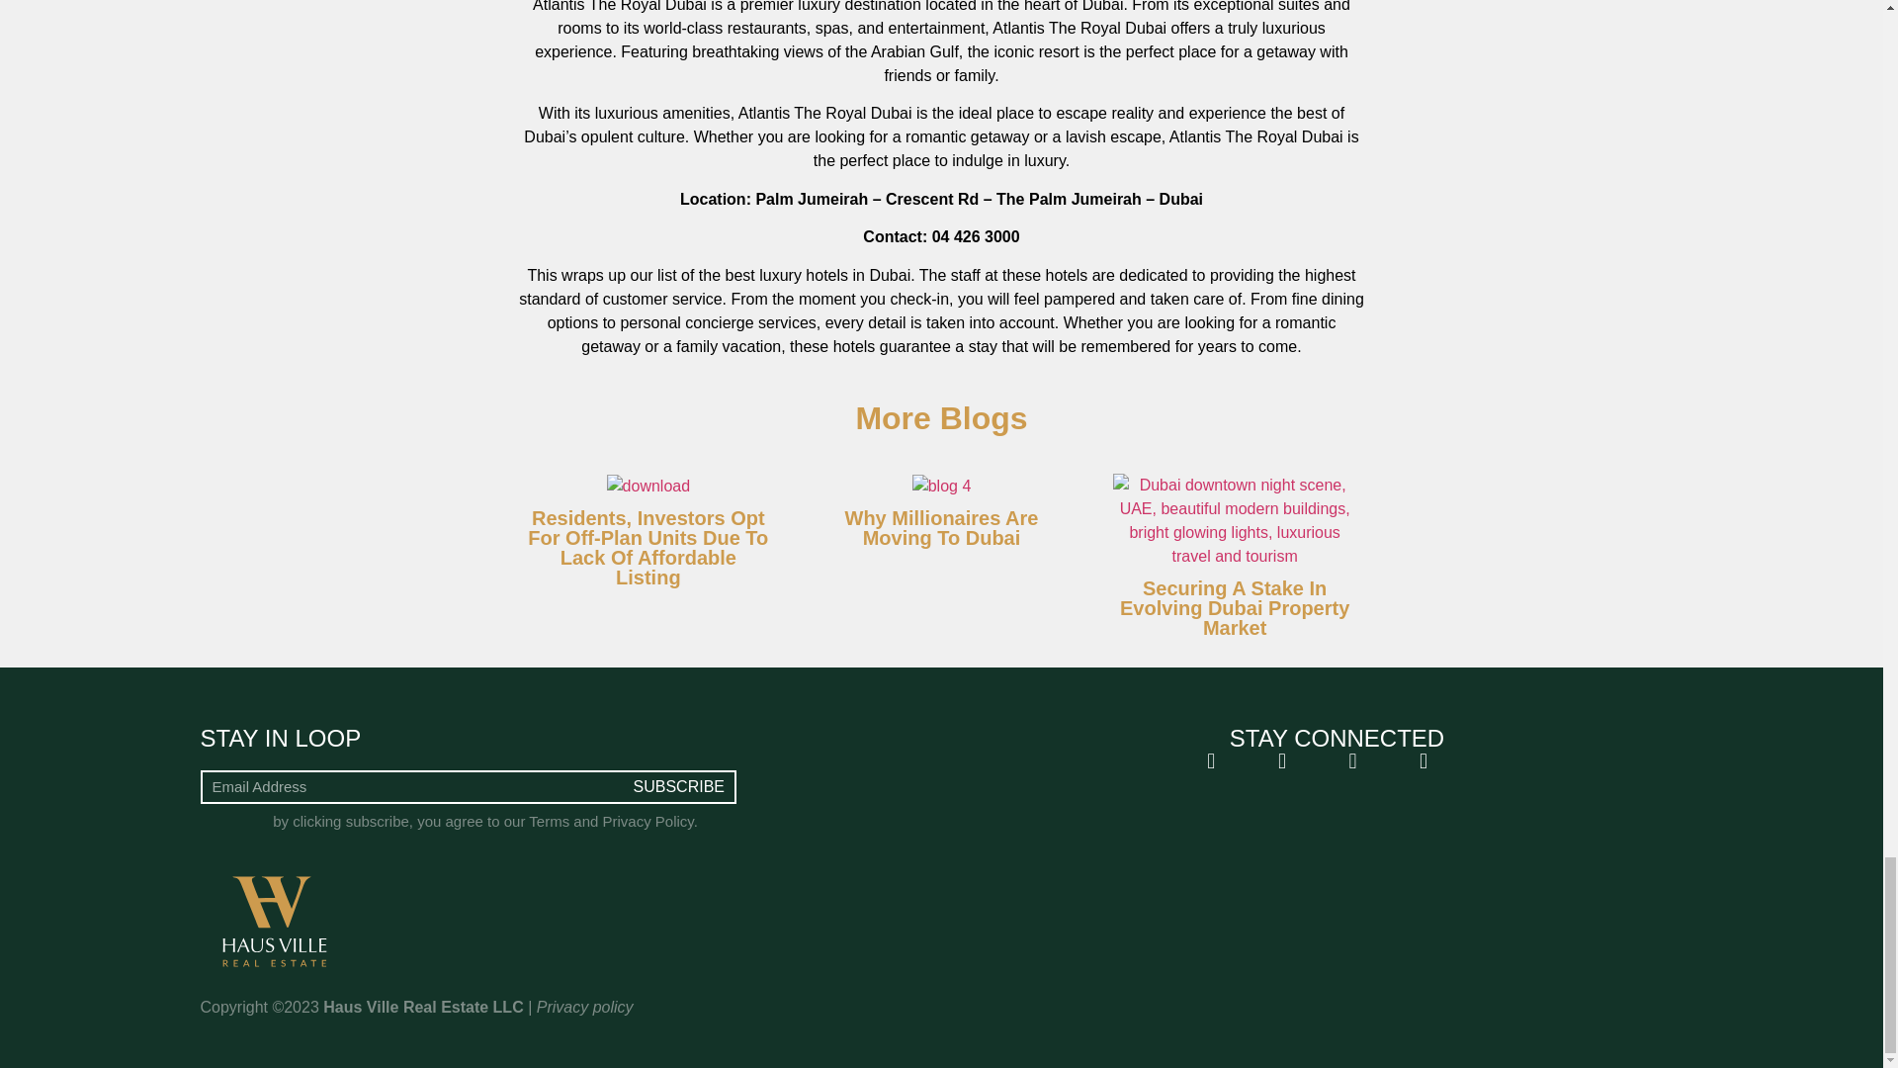  What do you see at coordinates (942, 487) in the screenshot?
I see `blog 4` at bounding box center [942, 487].